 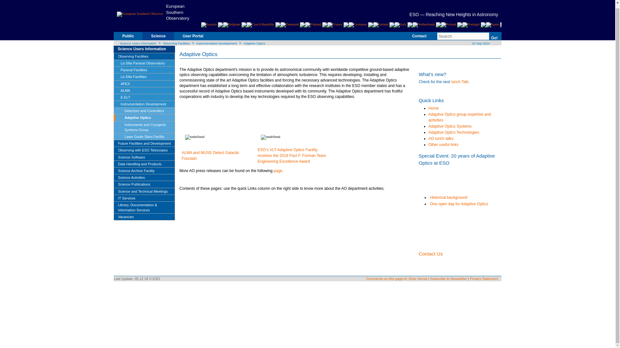 I want to click on Observing Facilities, so click(x=176, y=43).